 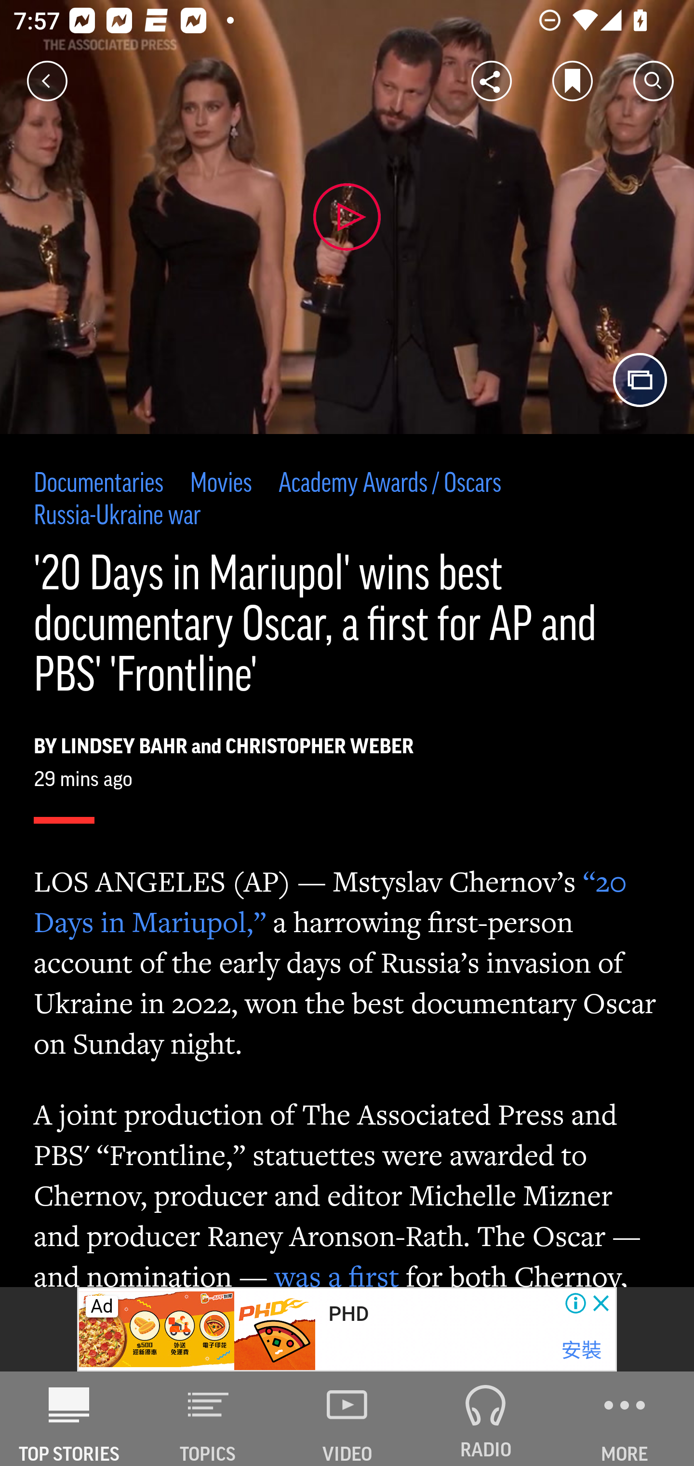 I want to click on AP News TOP STORIES, so click(x=69, y=1419).